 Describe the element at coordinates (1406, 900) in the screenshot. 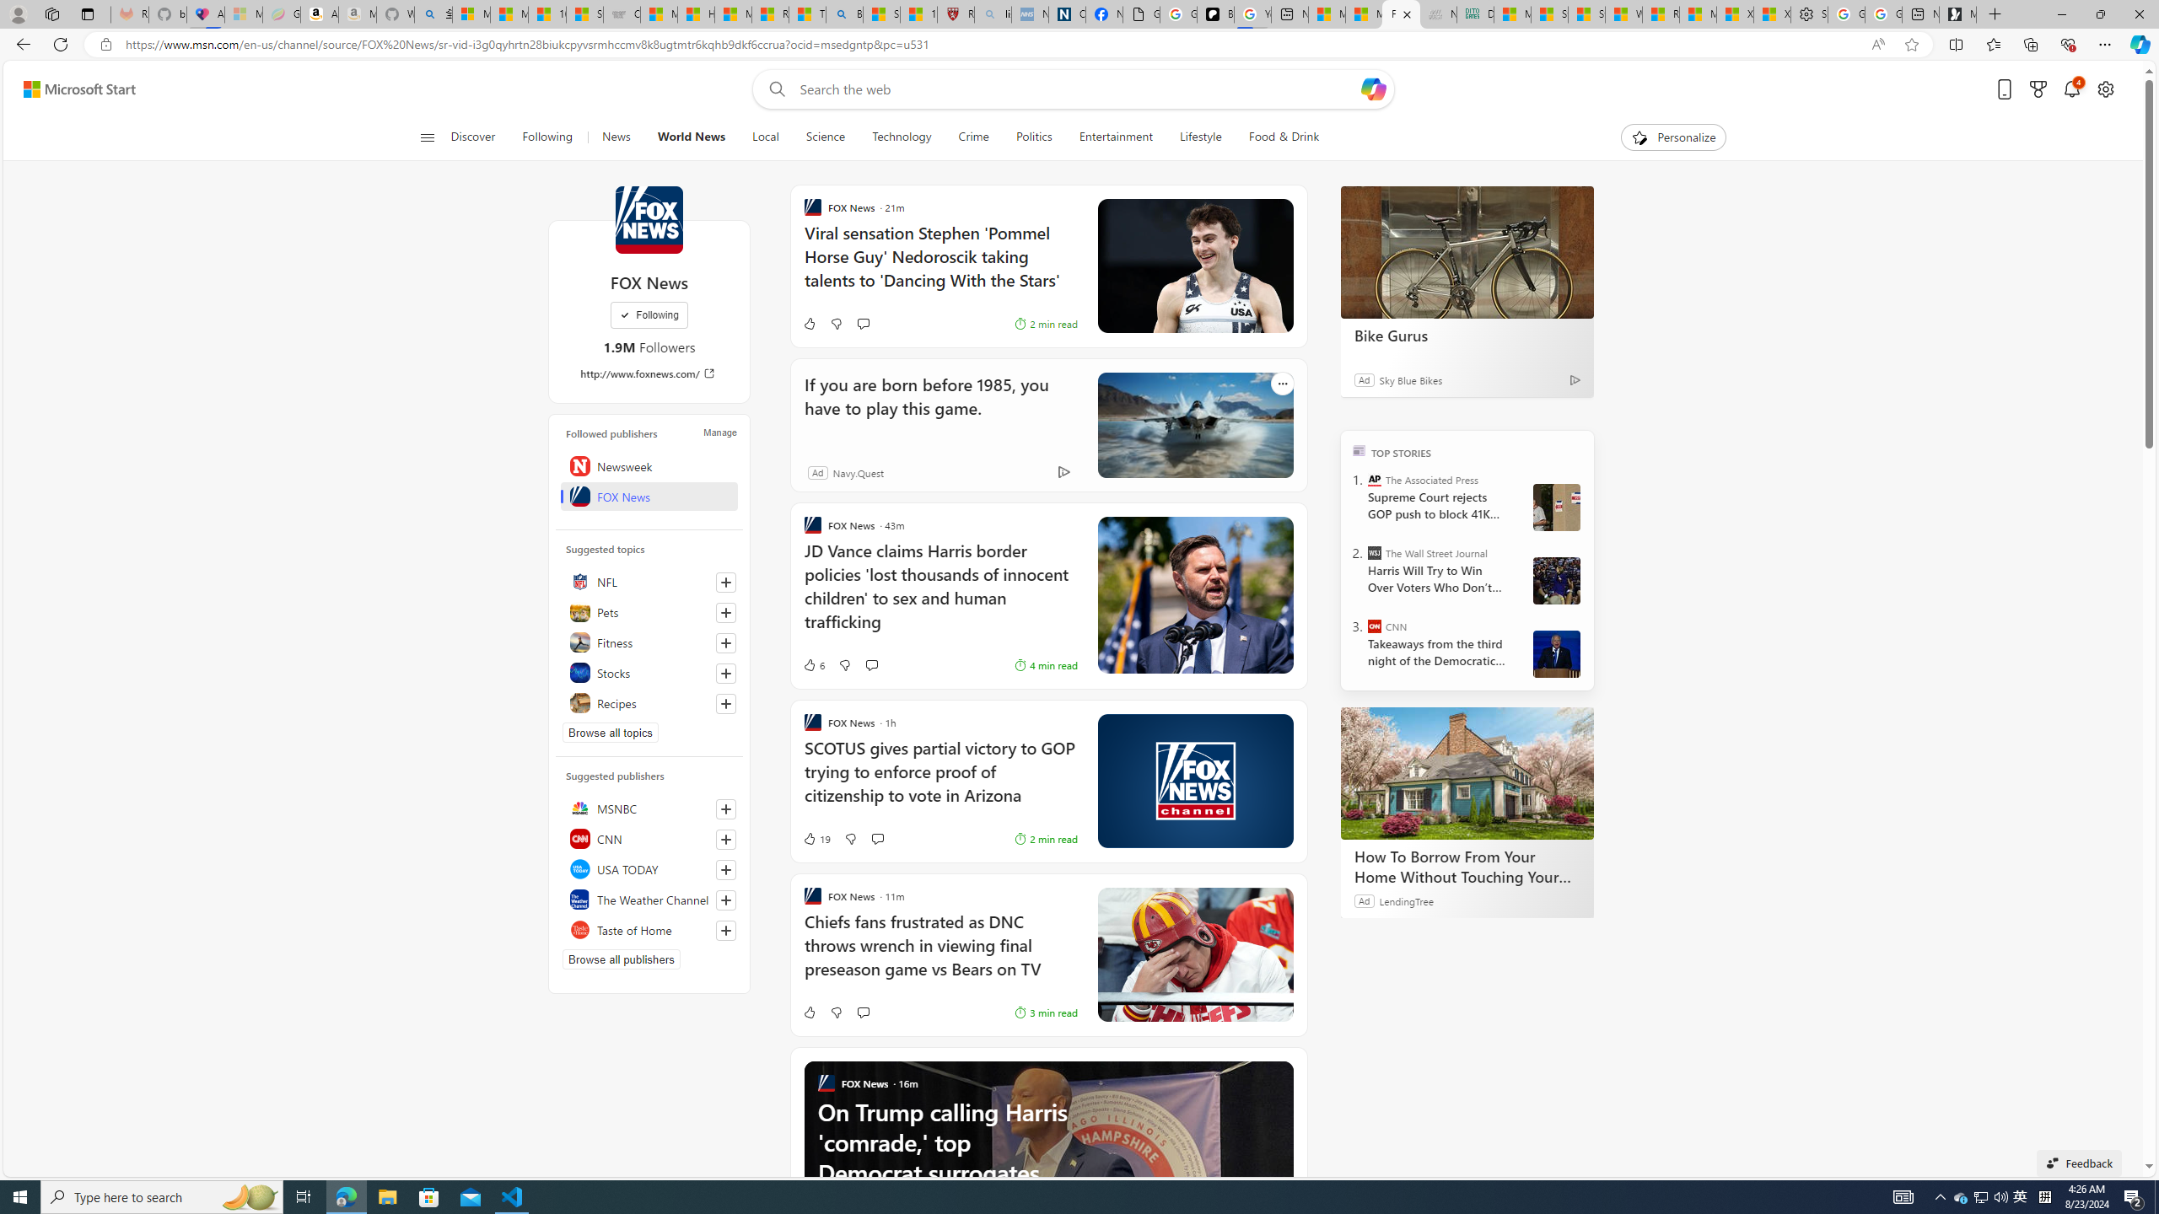

I see `LendingTree` at that location.